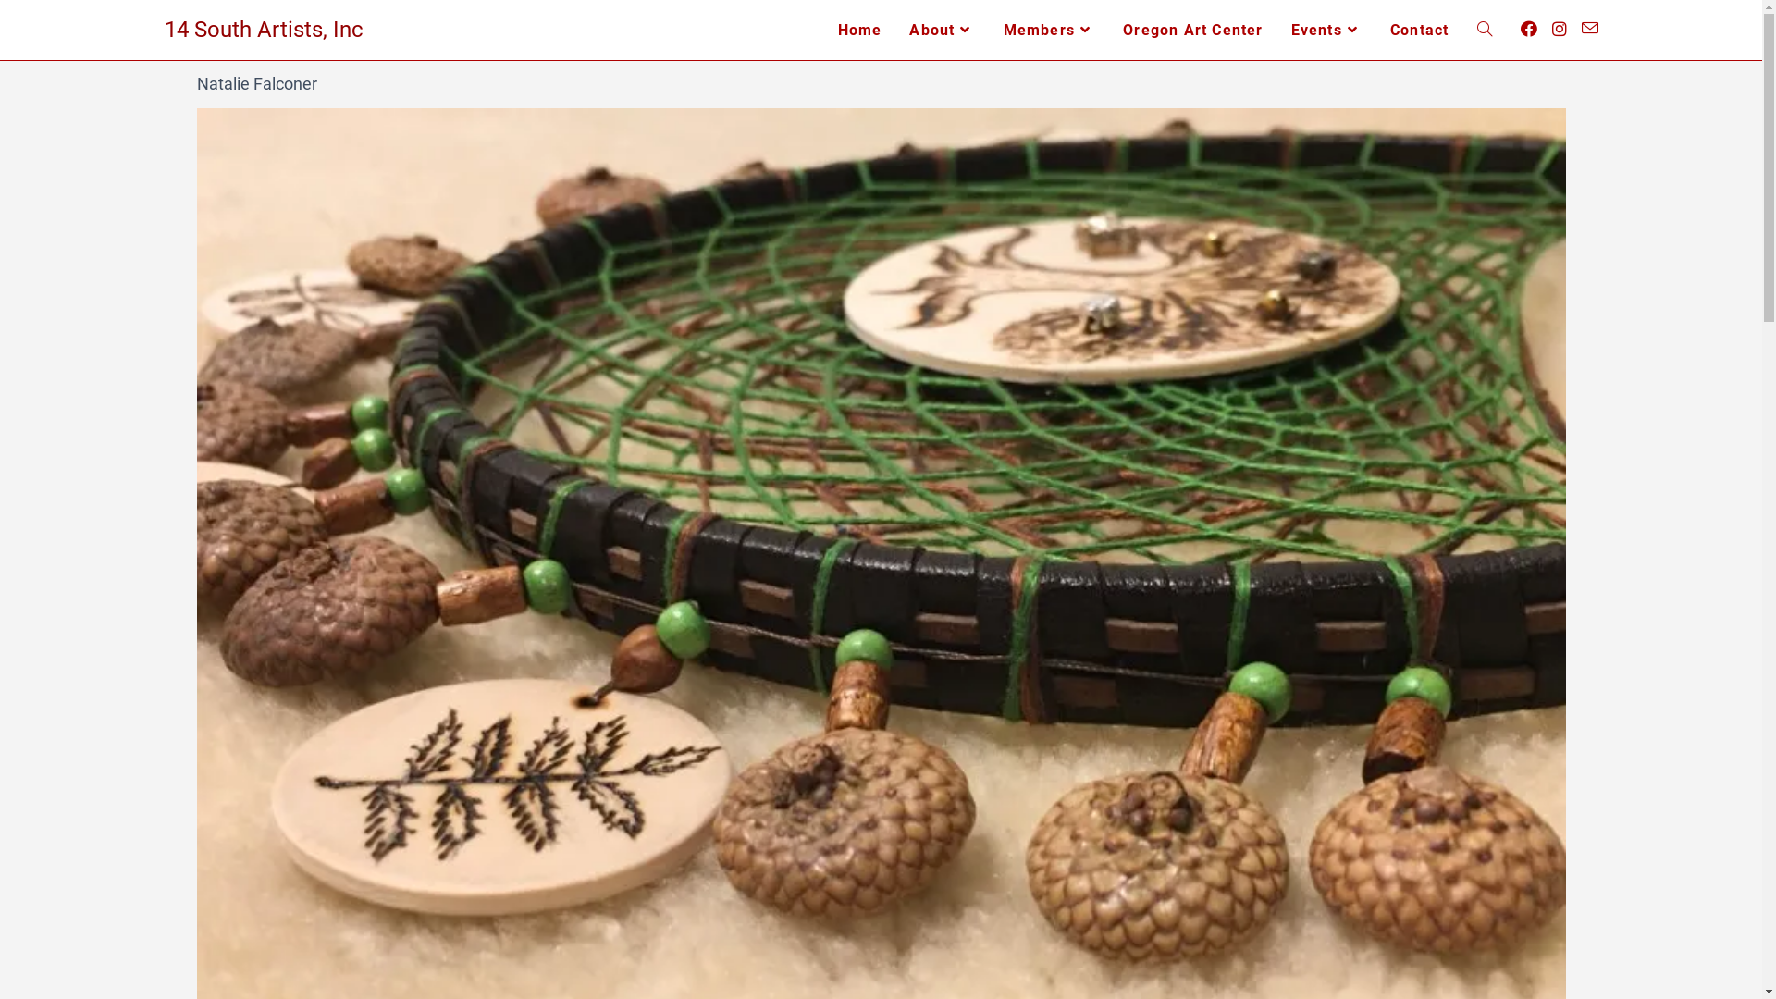  What do you see at coordinates (860, 30) in the screenshot?
I see `Home` at bounding box center [860, 30].